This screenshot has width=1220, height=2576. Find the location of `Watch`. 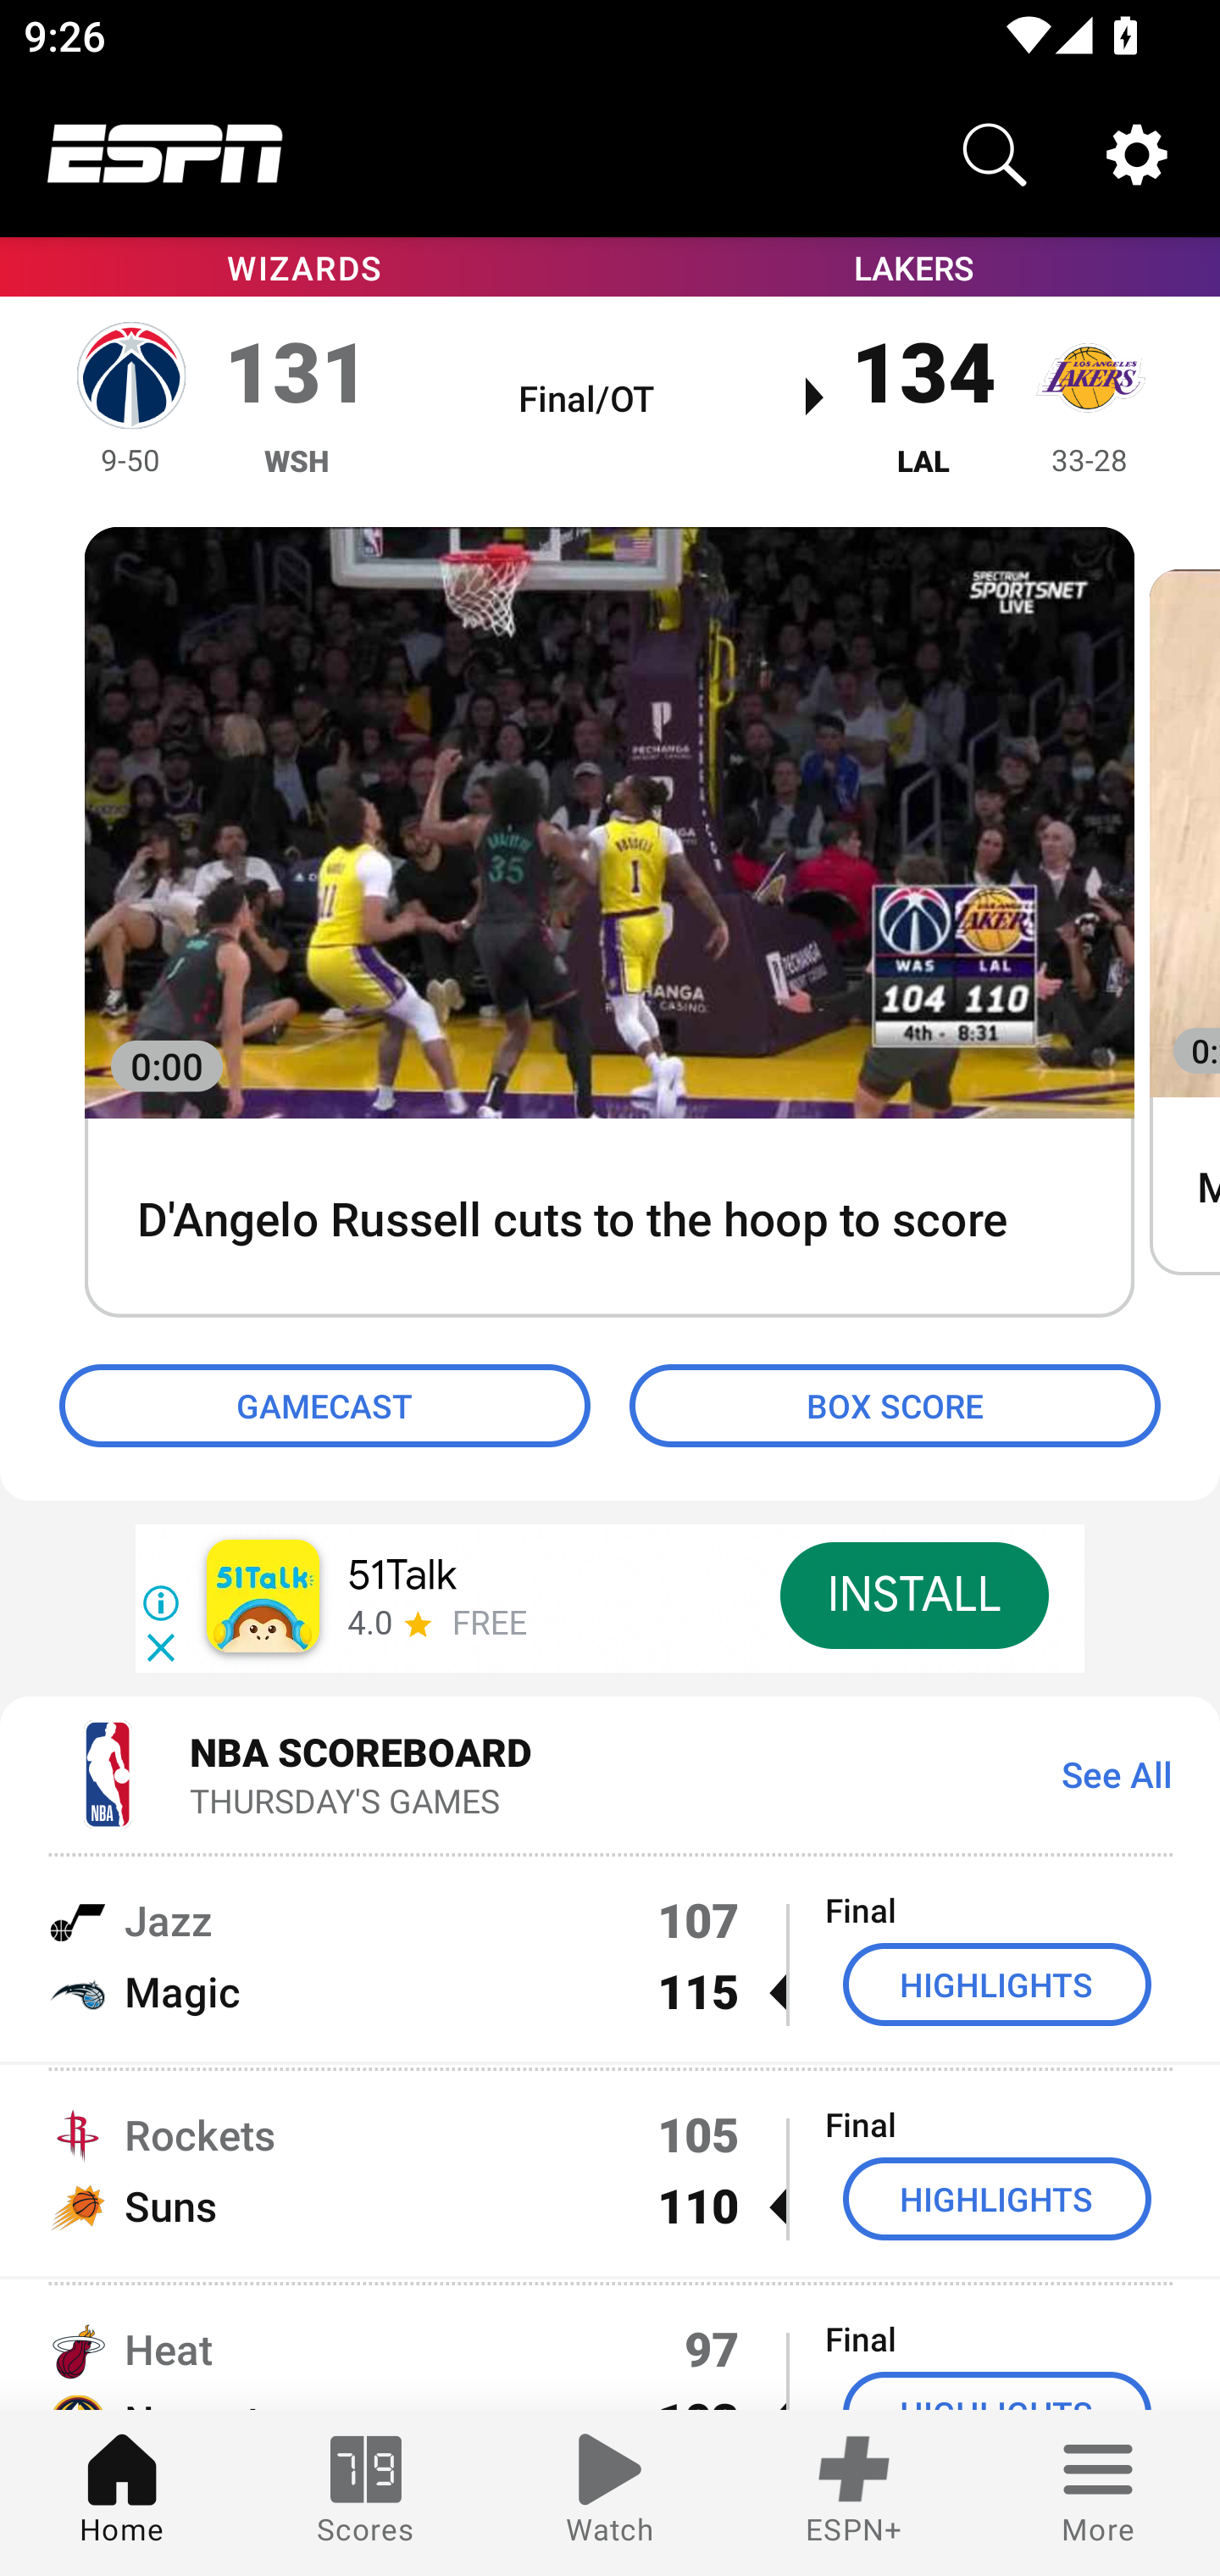

Watch is located at coordinates (610, 2493).